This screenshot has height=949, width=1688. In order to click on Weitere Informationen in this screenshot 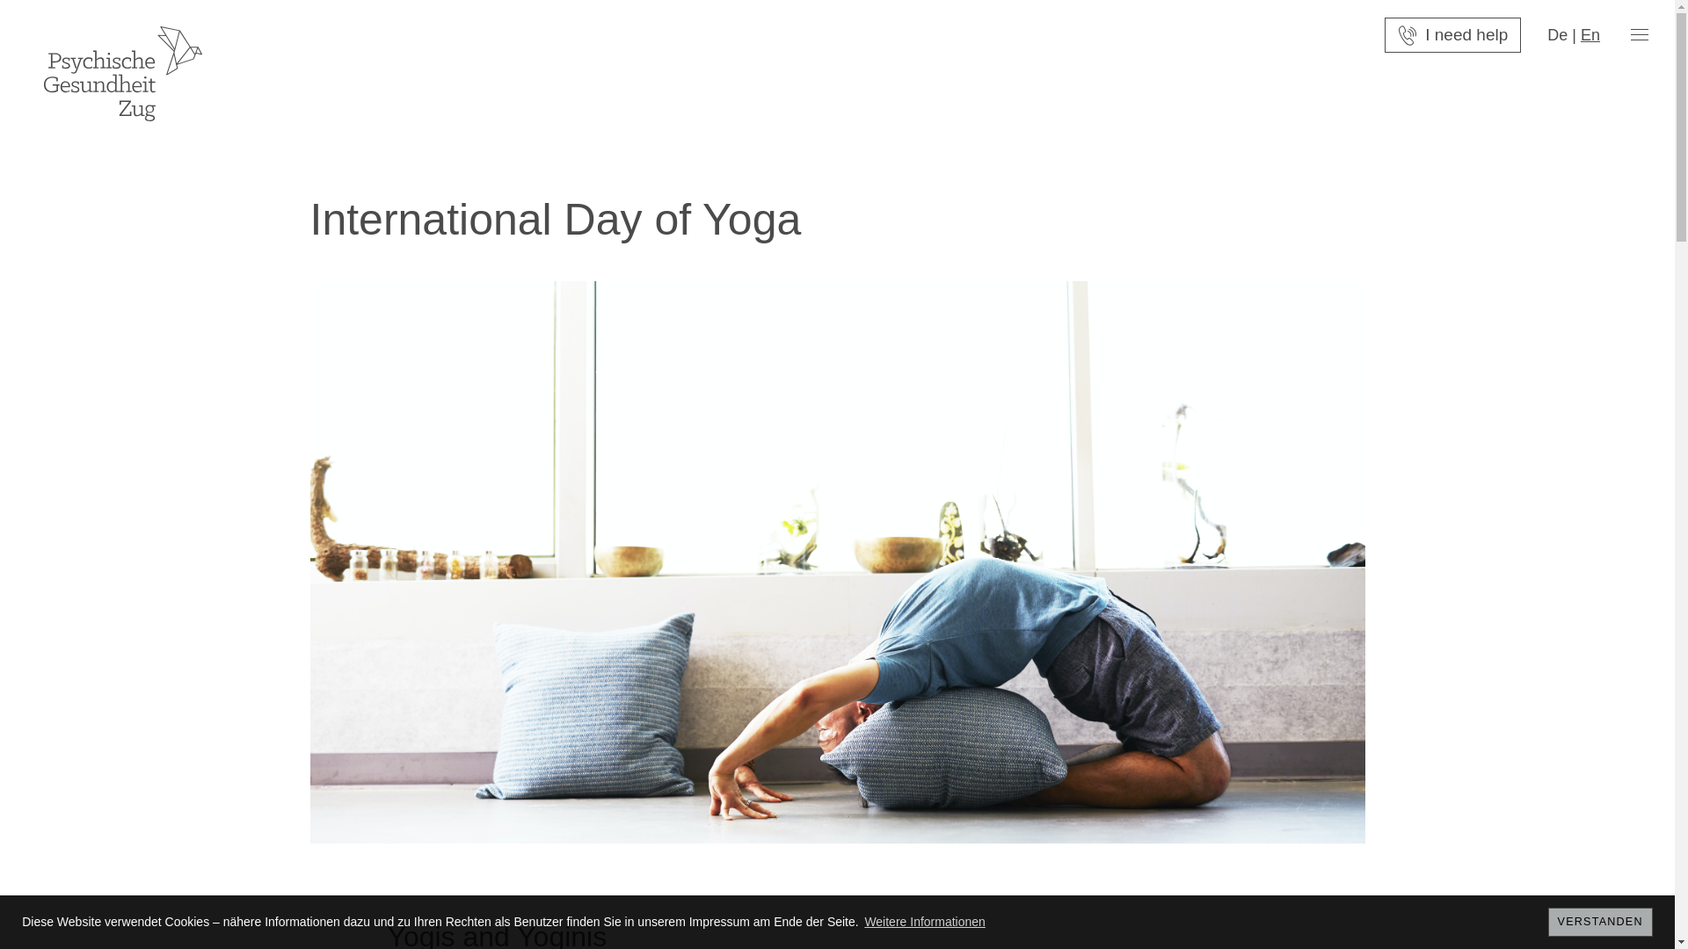, I will do `click(925, 921)`.